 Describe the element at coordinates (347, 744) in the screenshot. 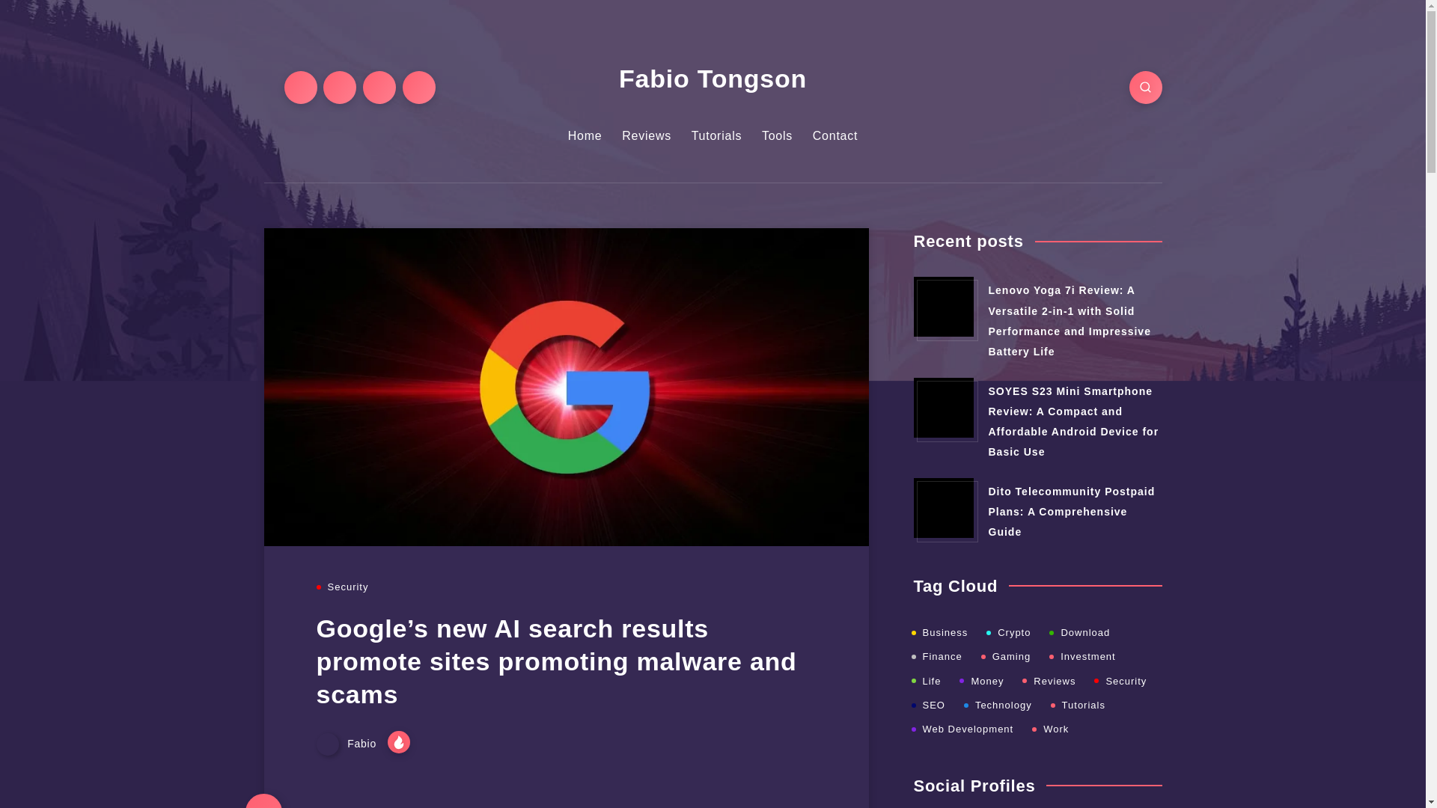

I see `Fabio` at that location.